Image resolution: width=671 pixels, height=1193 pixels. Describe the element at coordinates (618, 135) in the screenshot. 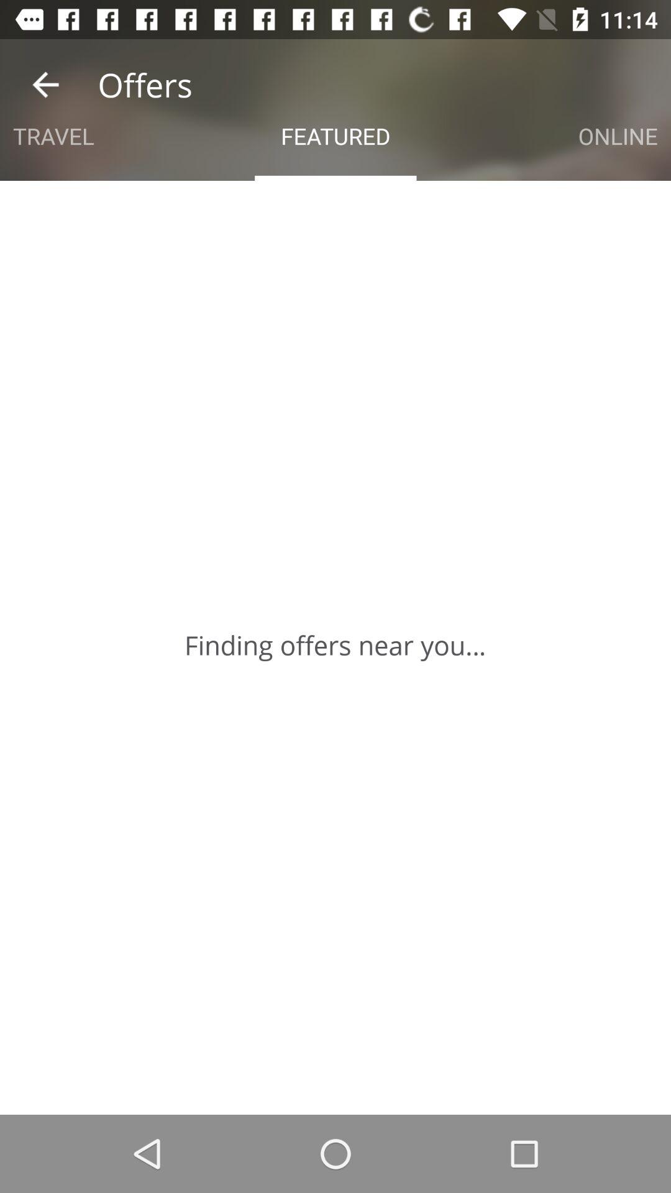

I see `turn off online app` at that location.